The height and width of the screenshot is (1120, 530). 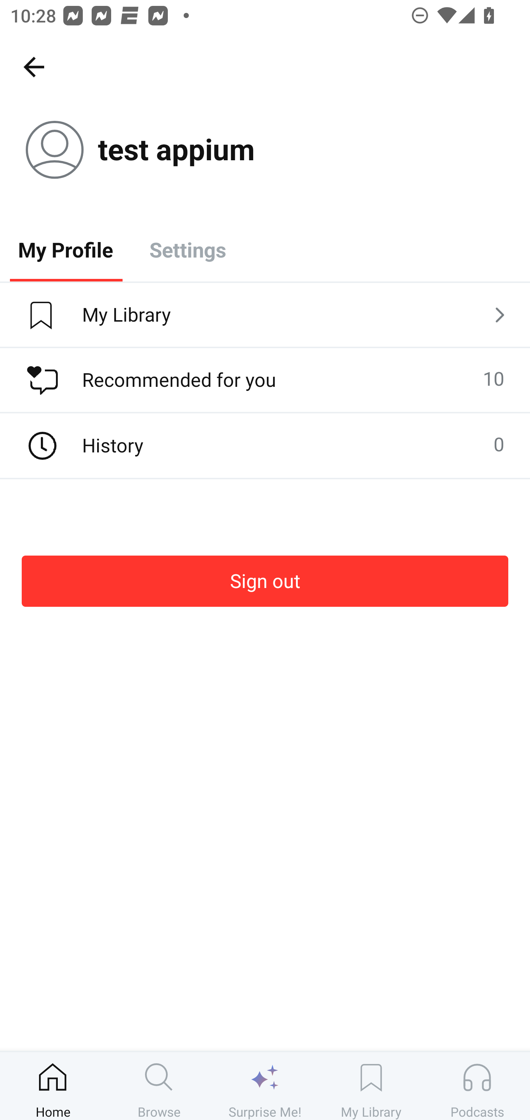 I want to click on Home, so click(x=53, y=1086).